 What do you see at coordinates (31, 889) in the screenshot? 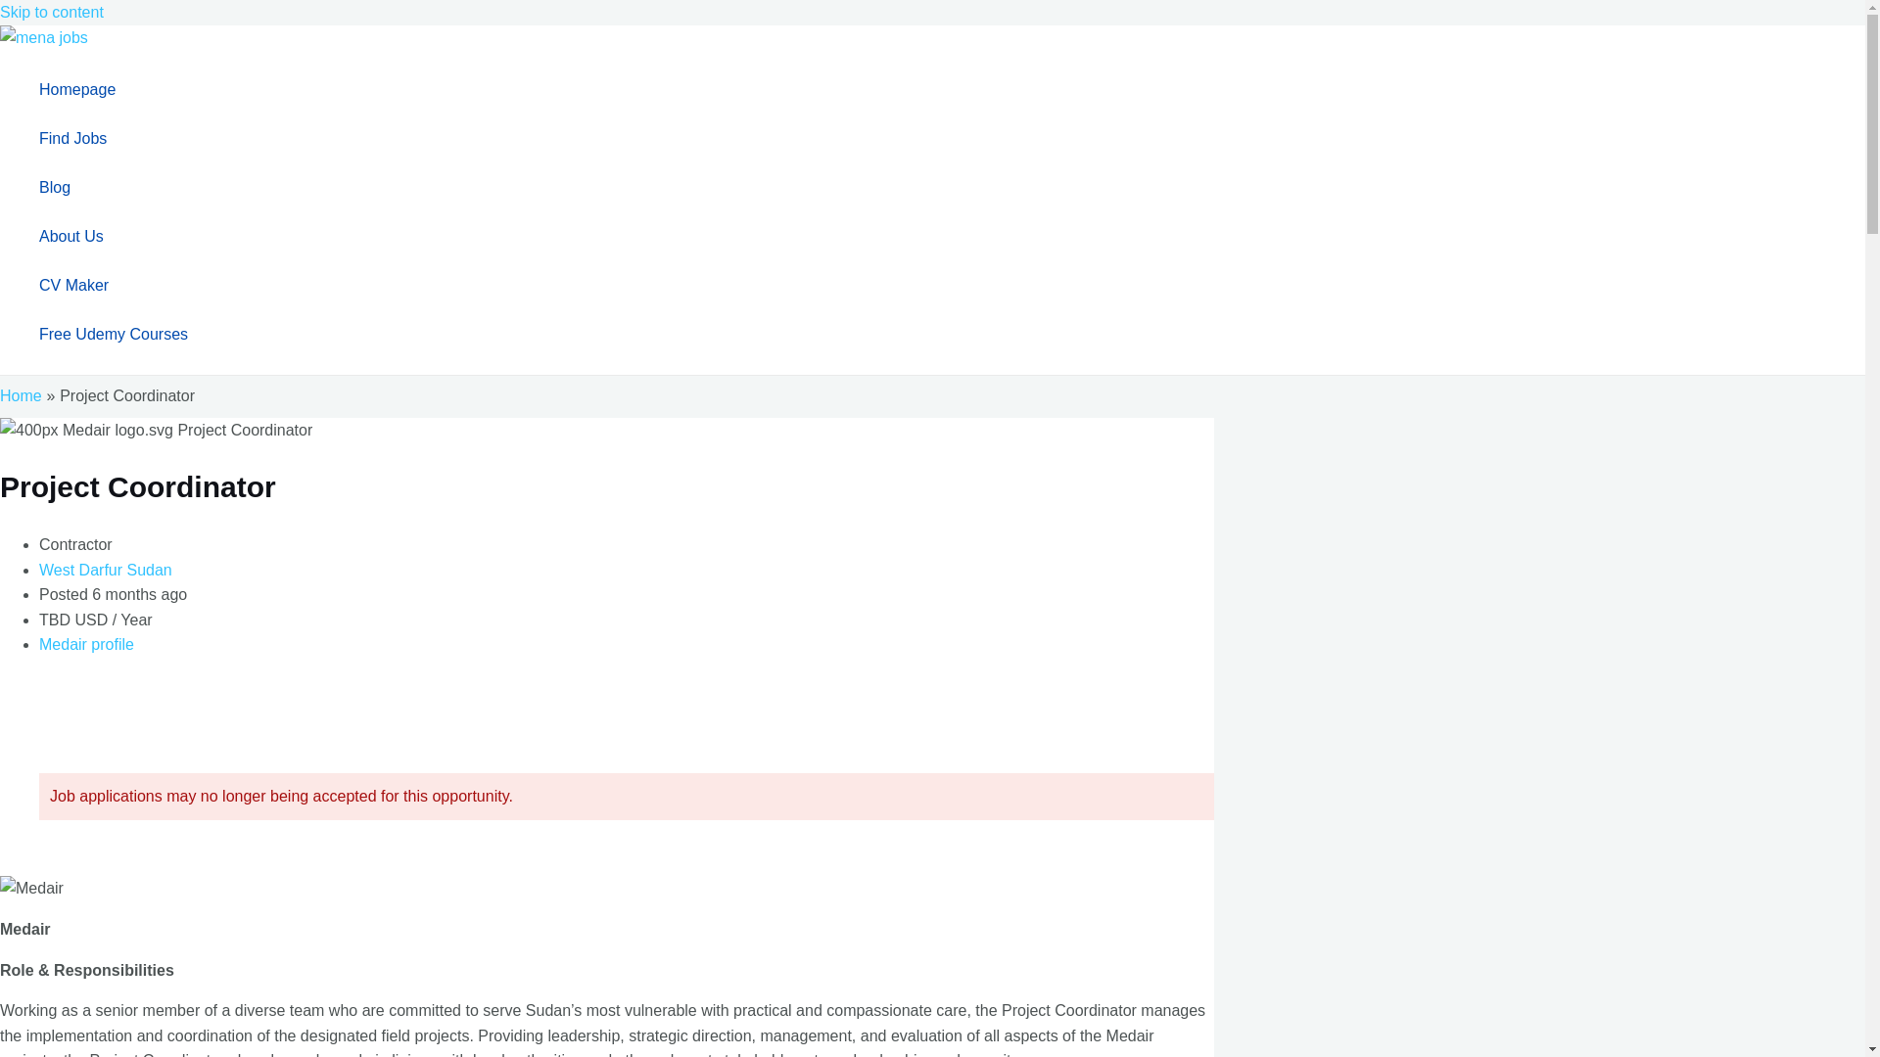
I see `Project Coordinator 3` at bounding box center [31, 889].